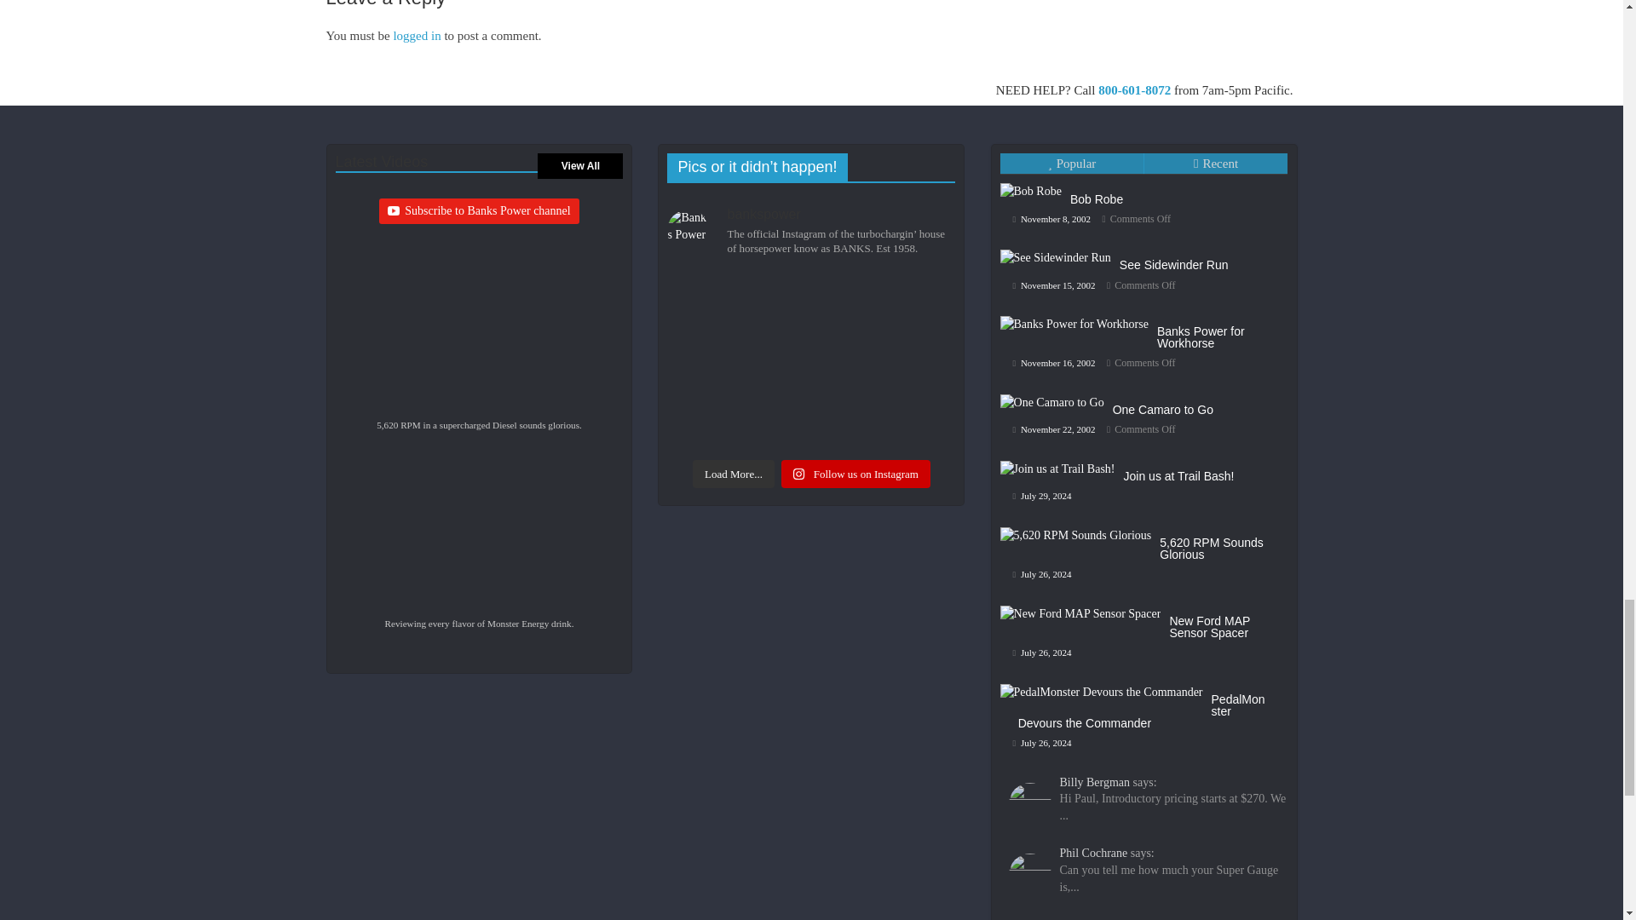 This screenshot has height=920, width=1636. Describe the element at coordinates (1054, 285) in the screenshot. I see `12:00 am` at that location.